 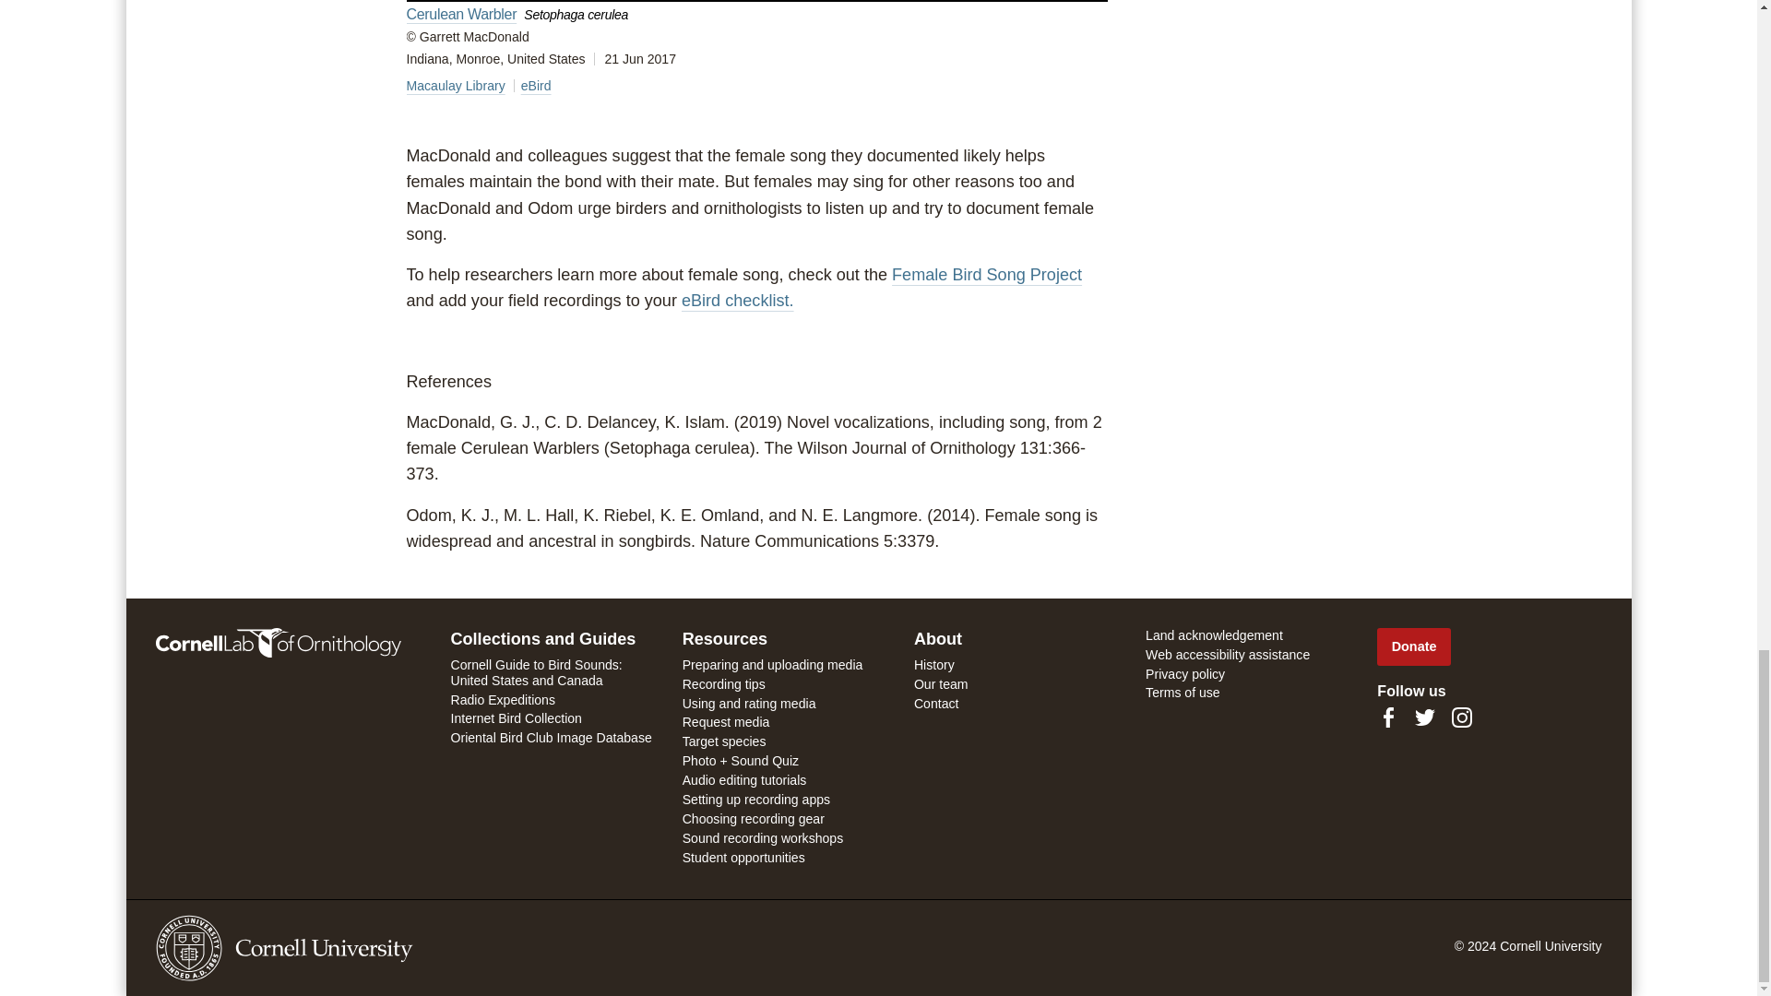 I want to click on Follow us on Twitter, so click(x=1424, y=717).